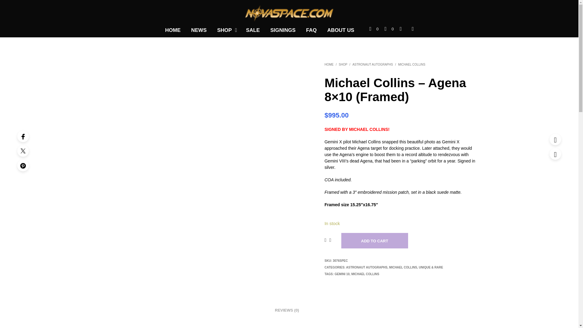 This screenshot has height=328, width=583. I want to click on ABOUT US, so click(341, 30).